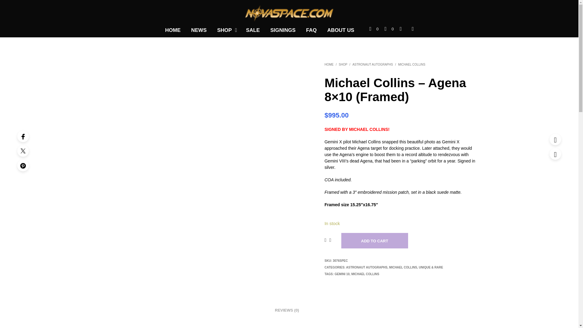 This screenshot has height=328, width=583. I want to click on ABOUT US, so click(341, 30).